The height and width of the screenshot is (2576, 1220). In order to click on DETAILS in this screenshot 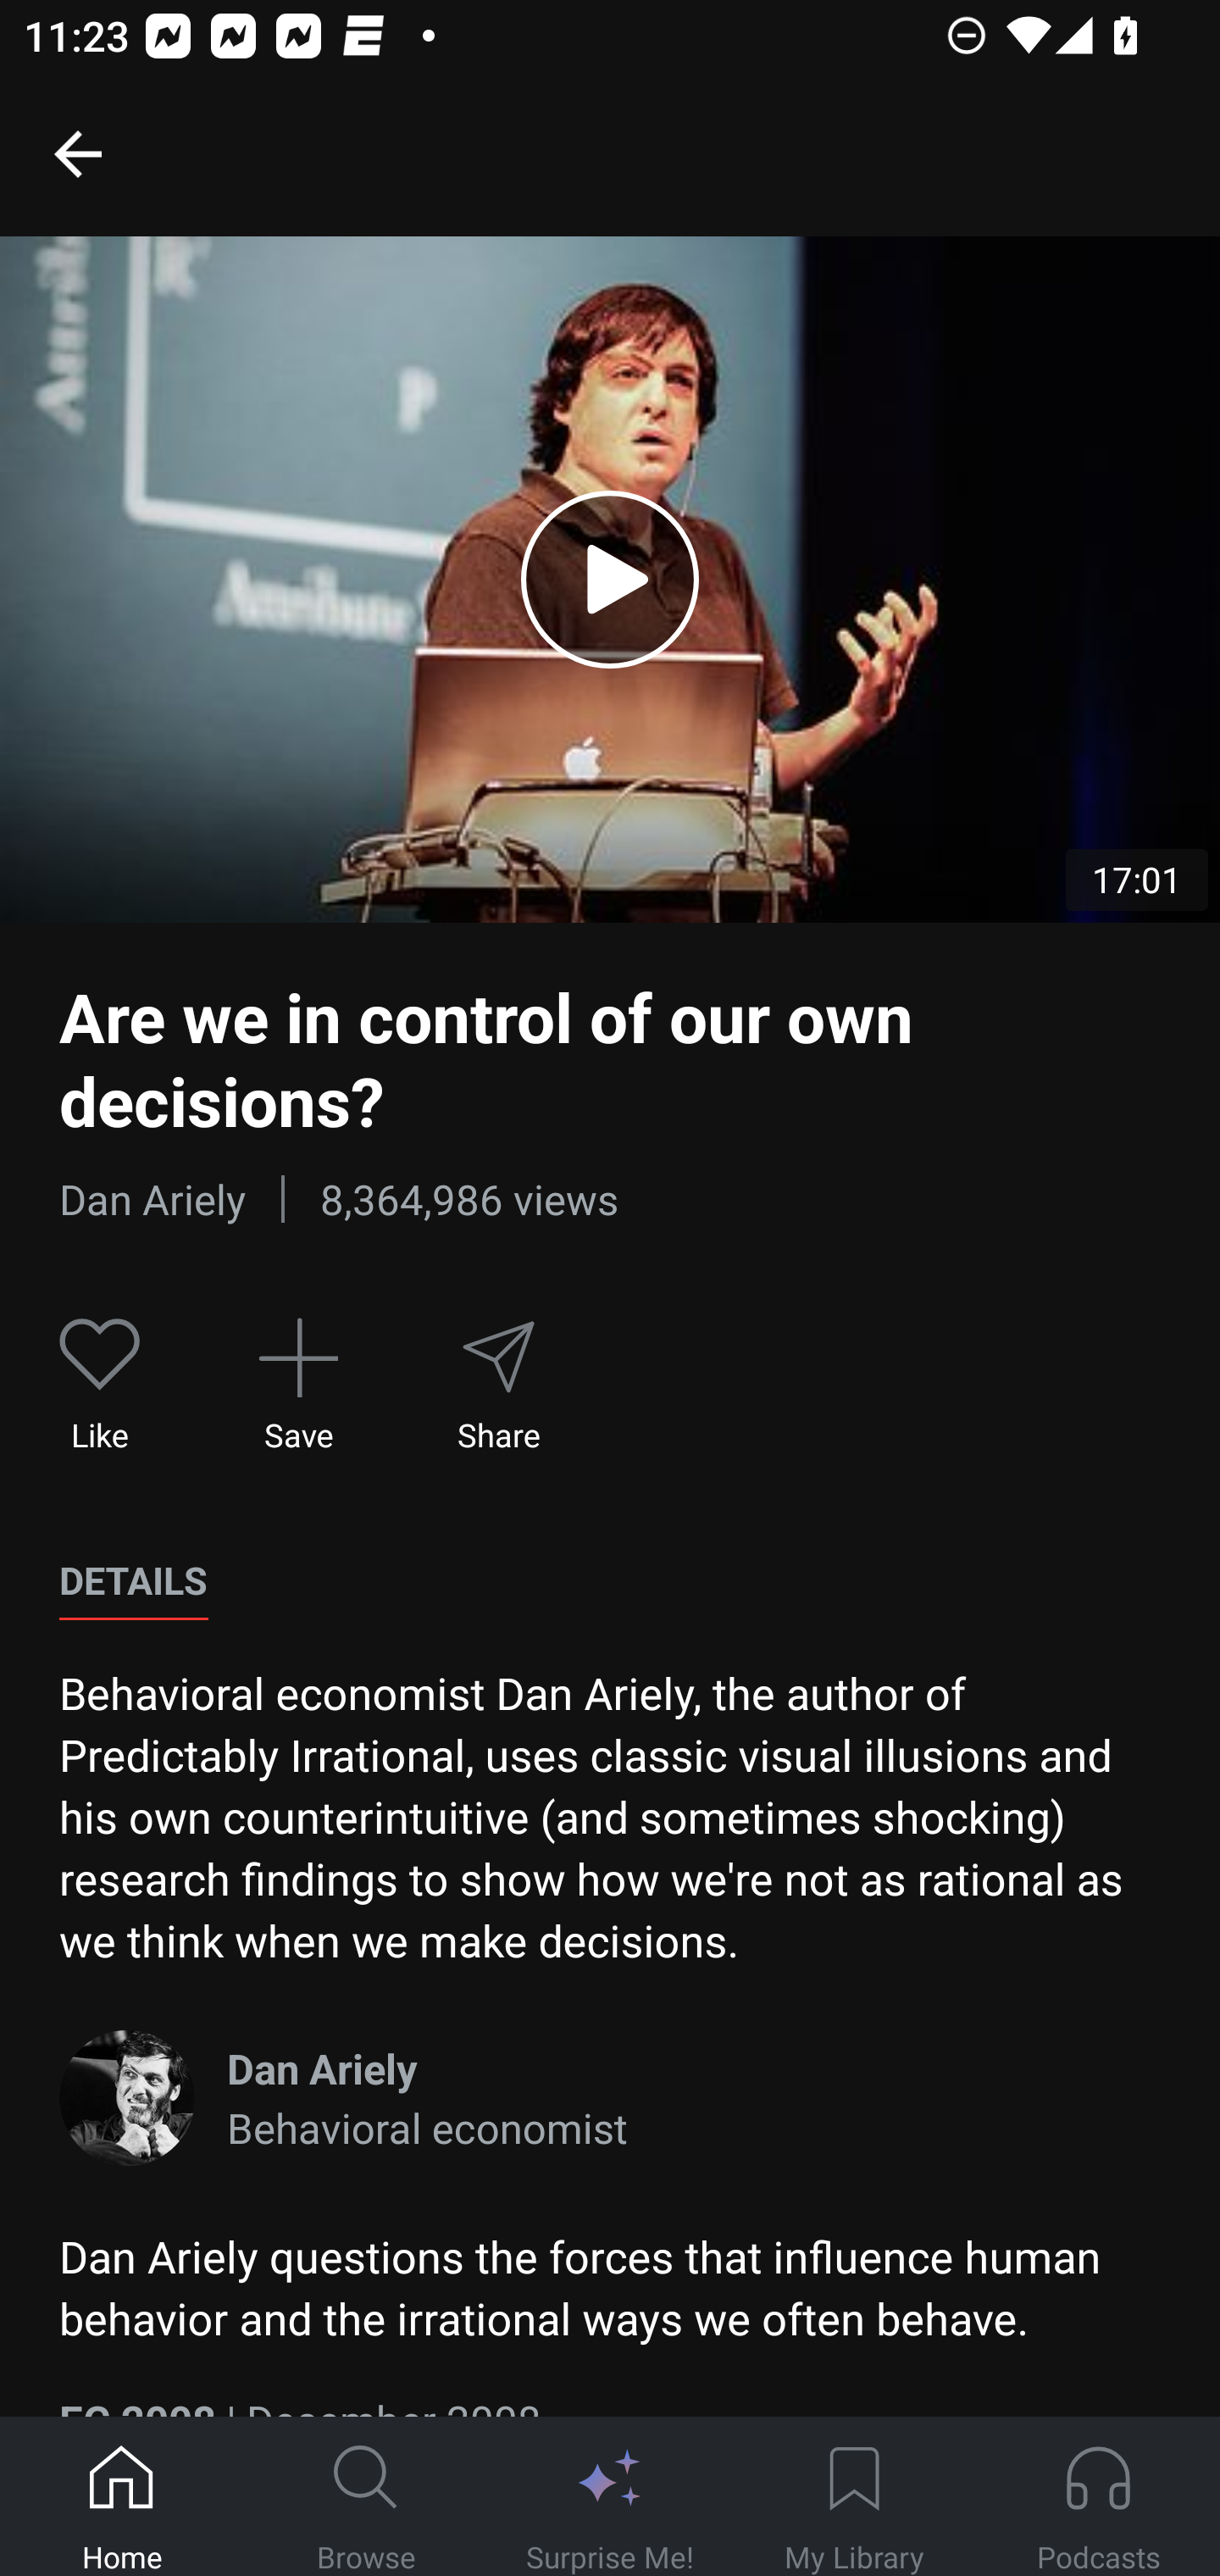, I will do `click(133, 1581)`.